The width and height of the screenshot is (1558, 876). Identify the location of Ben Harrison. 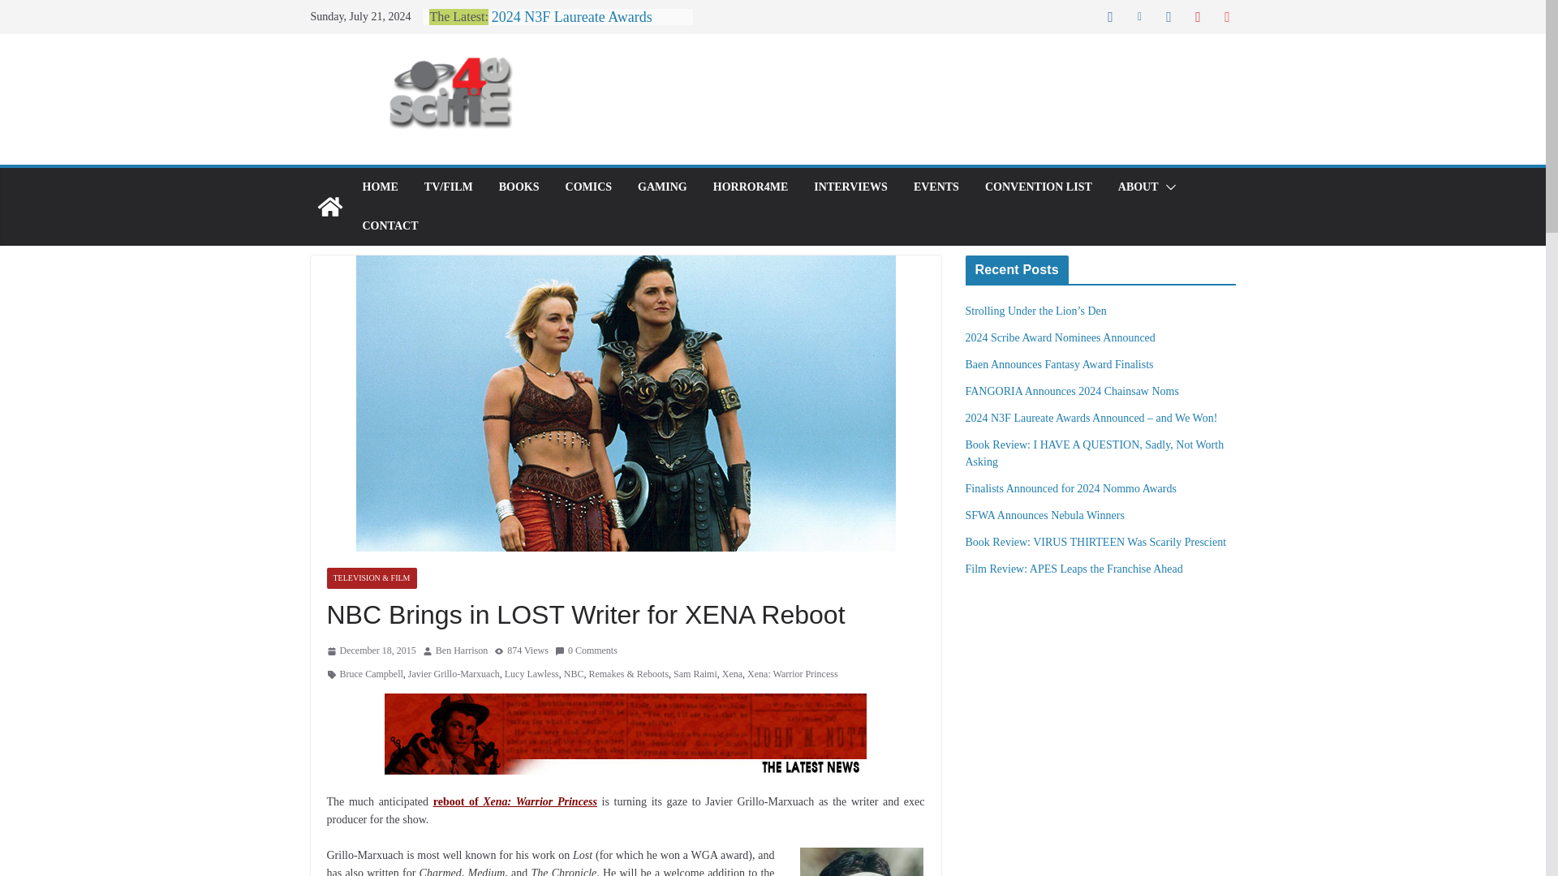
(461, 651).